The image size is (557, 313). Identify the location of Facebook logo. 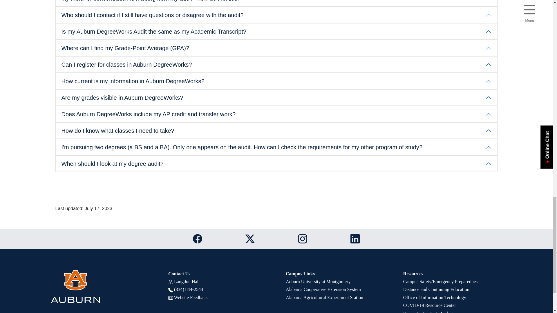
(197, 239).